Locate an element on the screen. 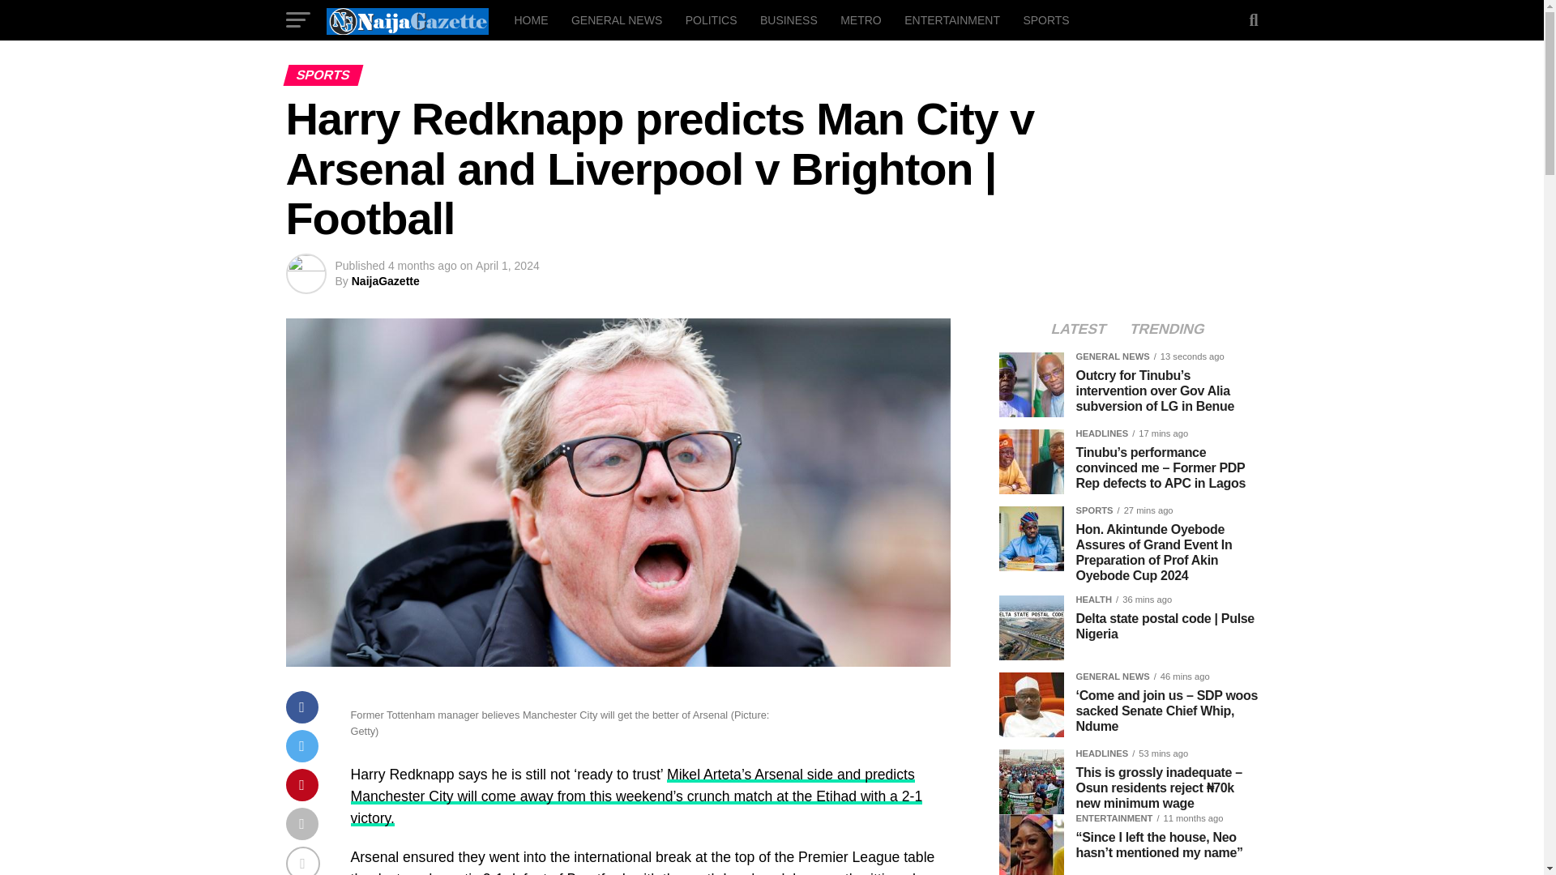 The image size is (1556, 875). SPORTS is located at coordinates (1045, 19).